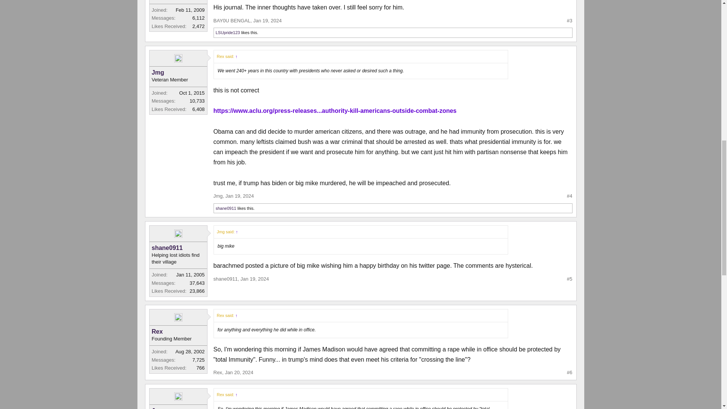 The image size is (727, 409). I want to click on 10,733, so click(197, 101).